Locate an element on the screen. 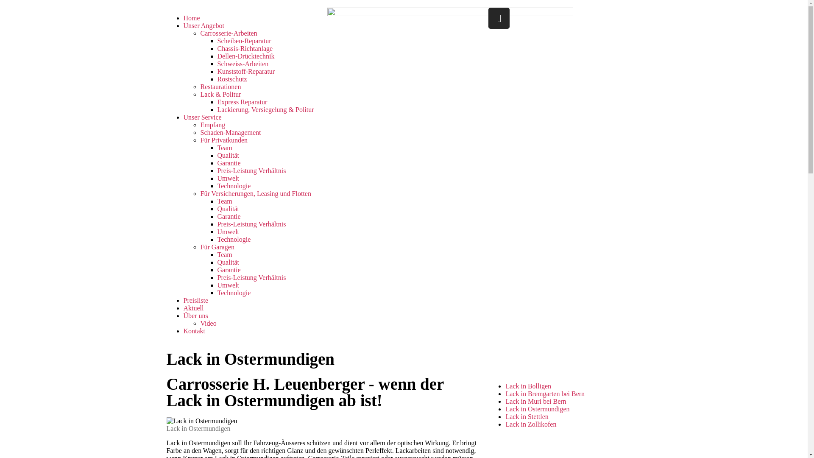  Technologie is located at coordinates (234, 239).